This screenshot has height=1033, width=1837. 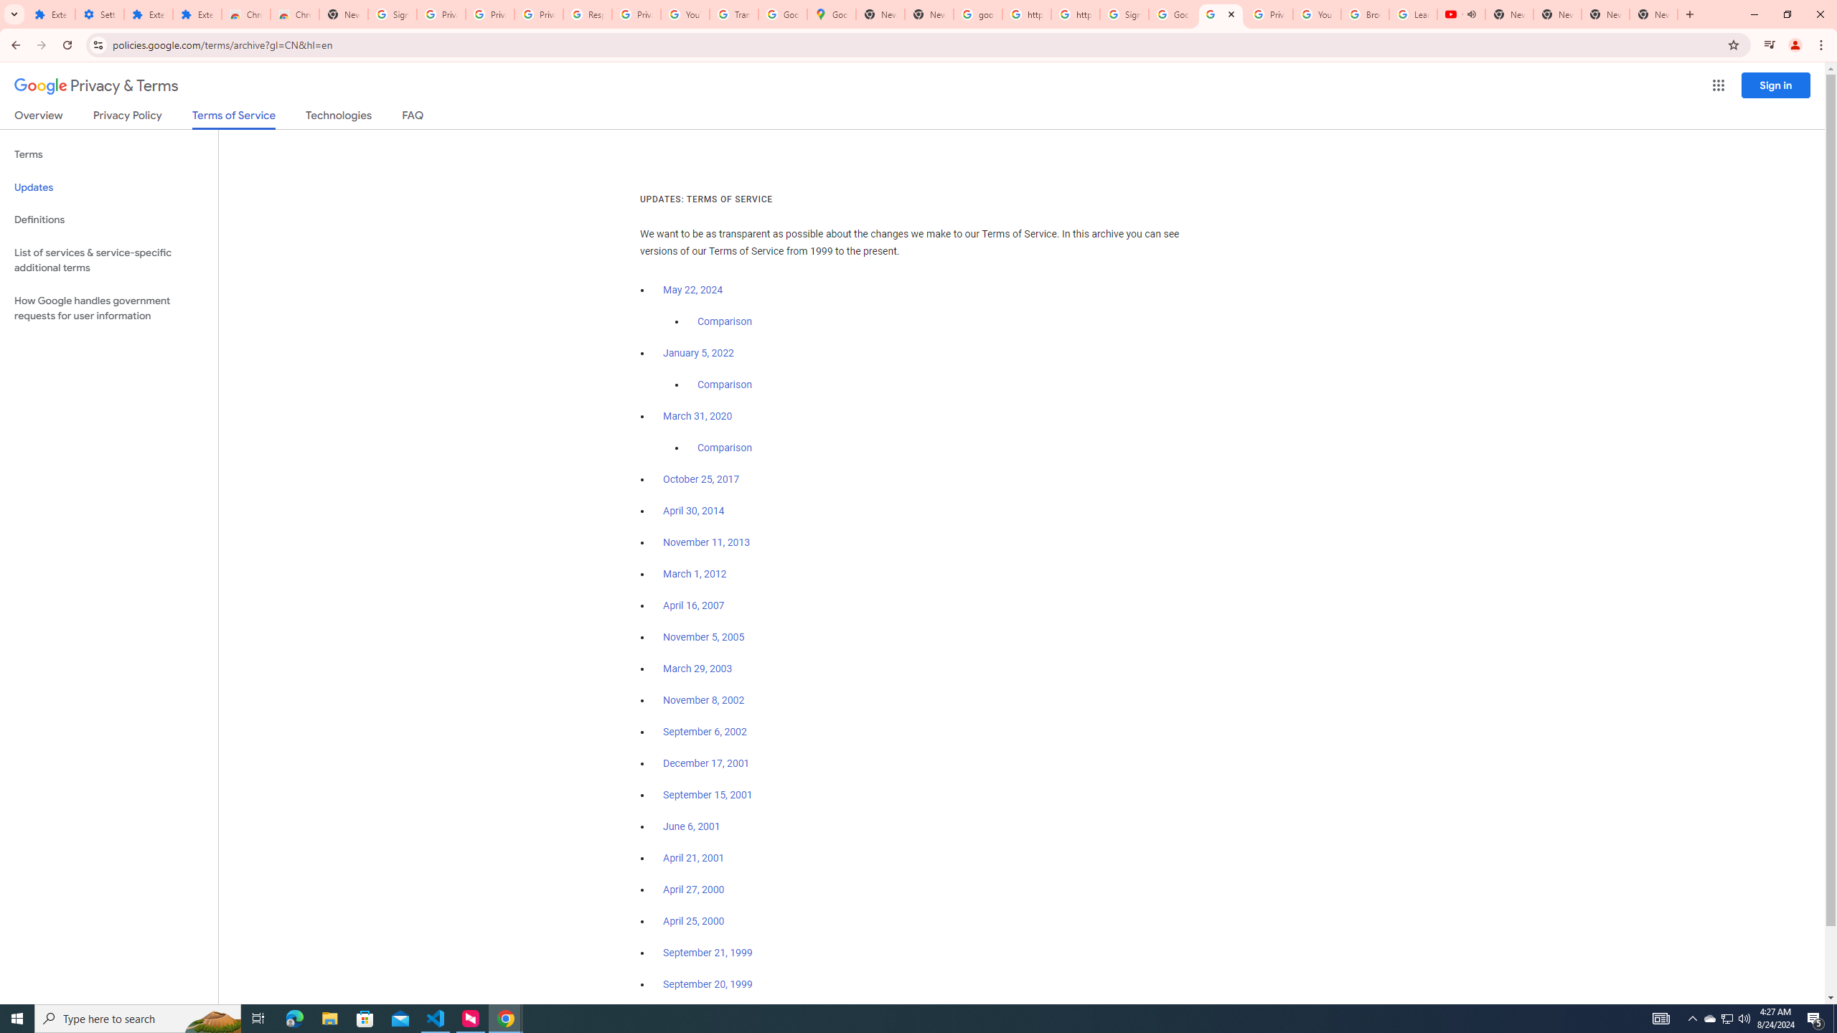 I want to click on Extensions, so click(x=148, y=14).